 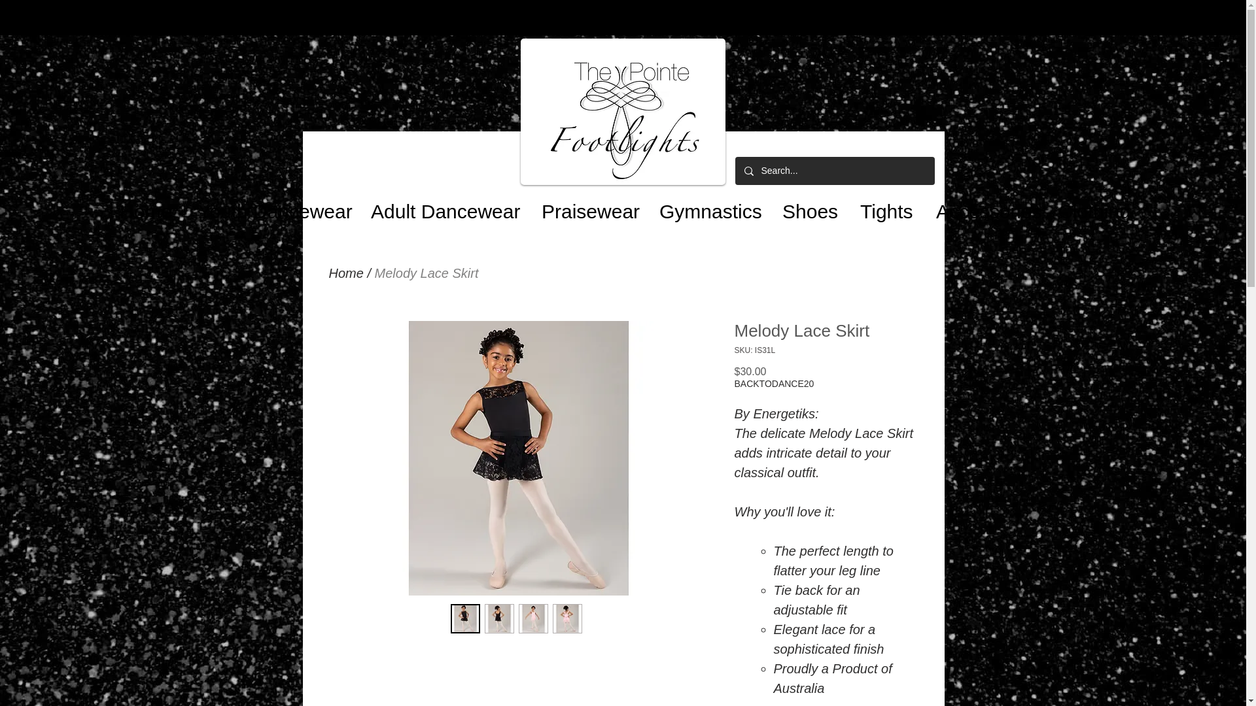 I want to click on Gymnastics, so click(x=705, y=205).